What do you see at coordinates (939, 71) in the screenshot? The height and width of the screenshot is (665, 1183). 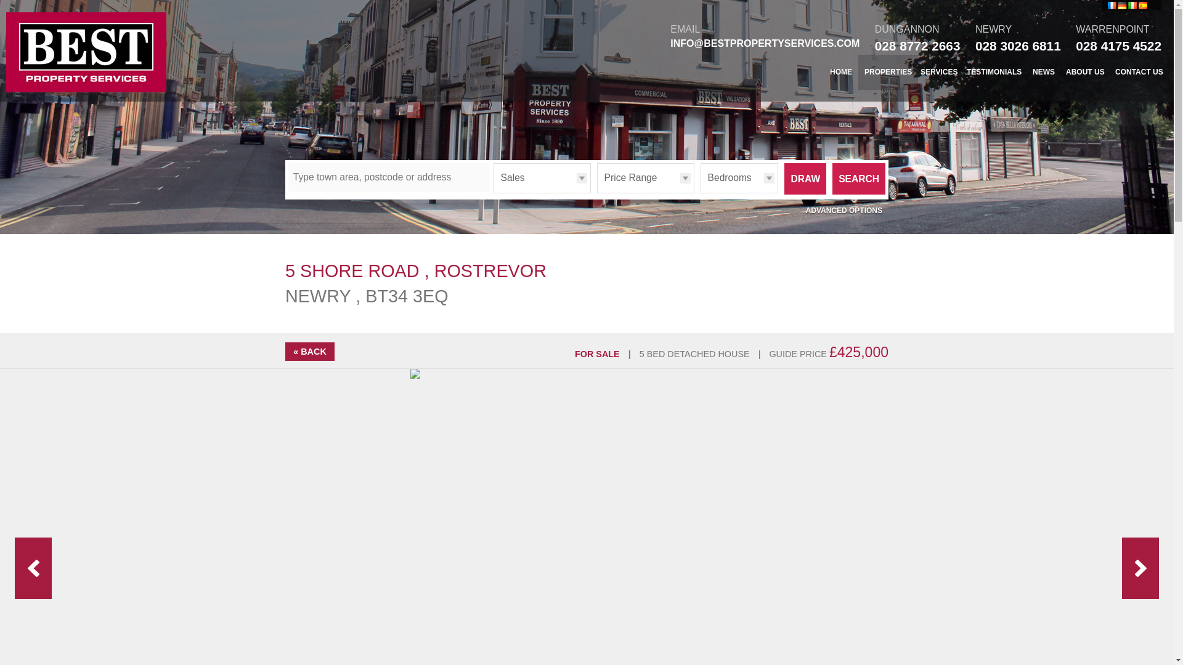 I see `SERVICES` at bounding box center [939, 71].